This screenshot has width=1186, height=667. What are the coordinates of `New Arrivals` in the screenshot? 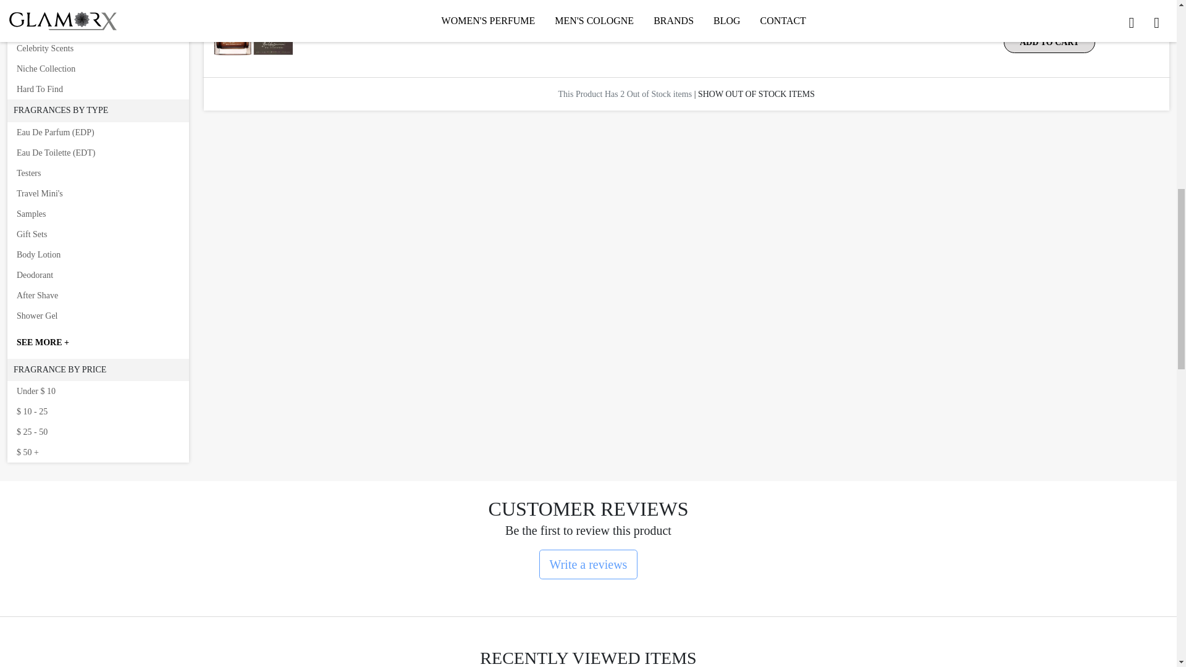 It's located at (98, 28).